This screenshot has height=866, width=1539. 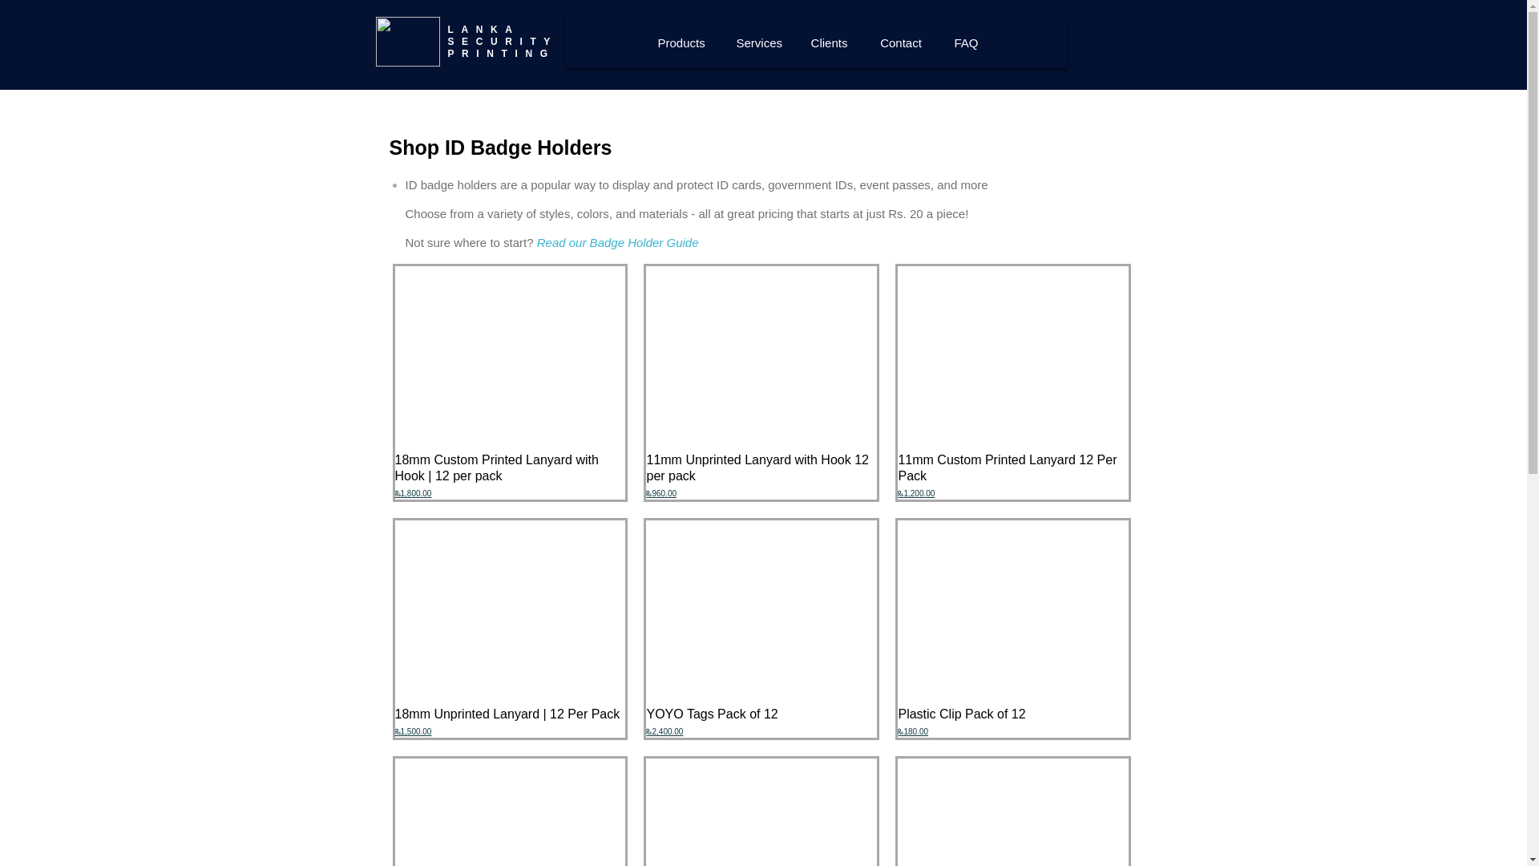 I want to click on Services, so click(x=757, y=43).